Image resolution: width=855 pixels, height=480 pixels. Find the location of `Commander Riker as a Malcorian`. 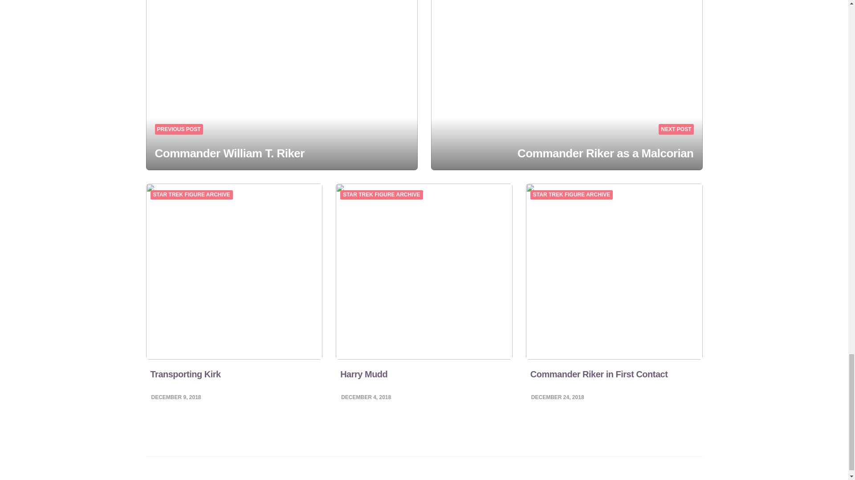

Commander Riker as a Malcorian is located at coordinates (605, 153).